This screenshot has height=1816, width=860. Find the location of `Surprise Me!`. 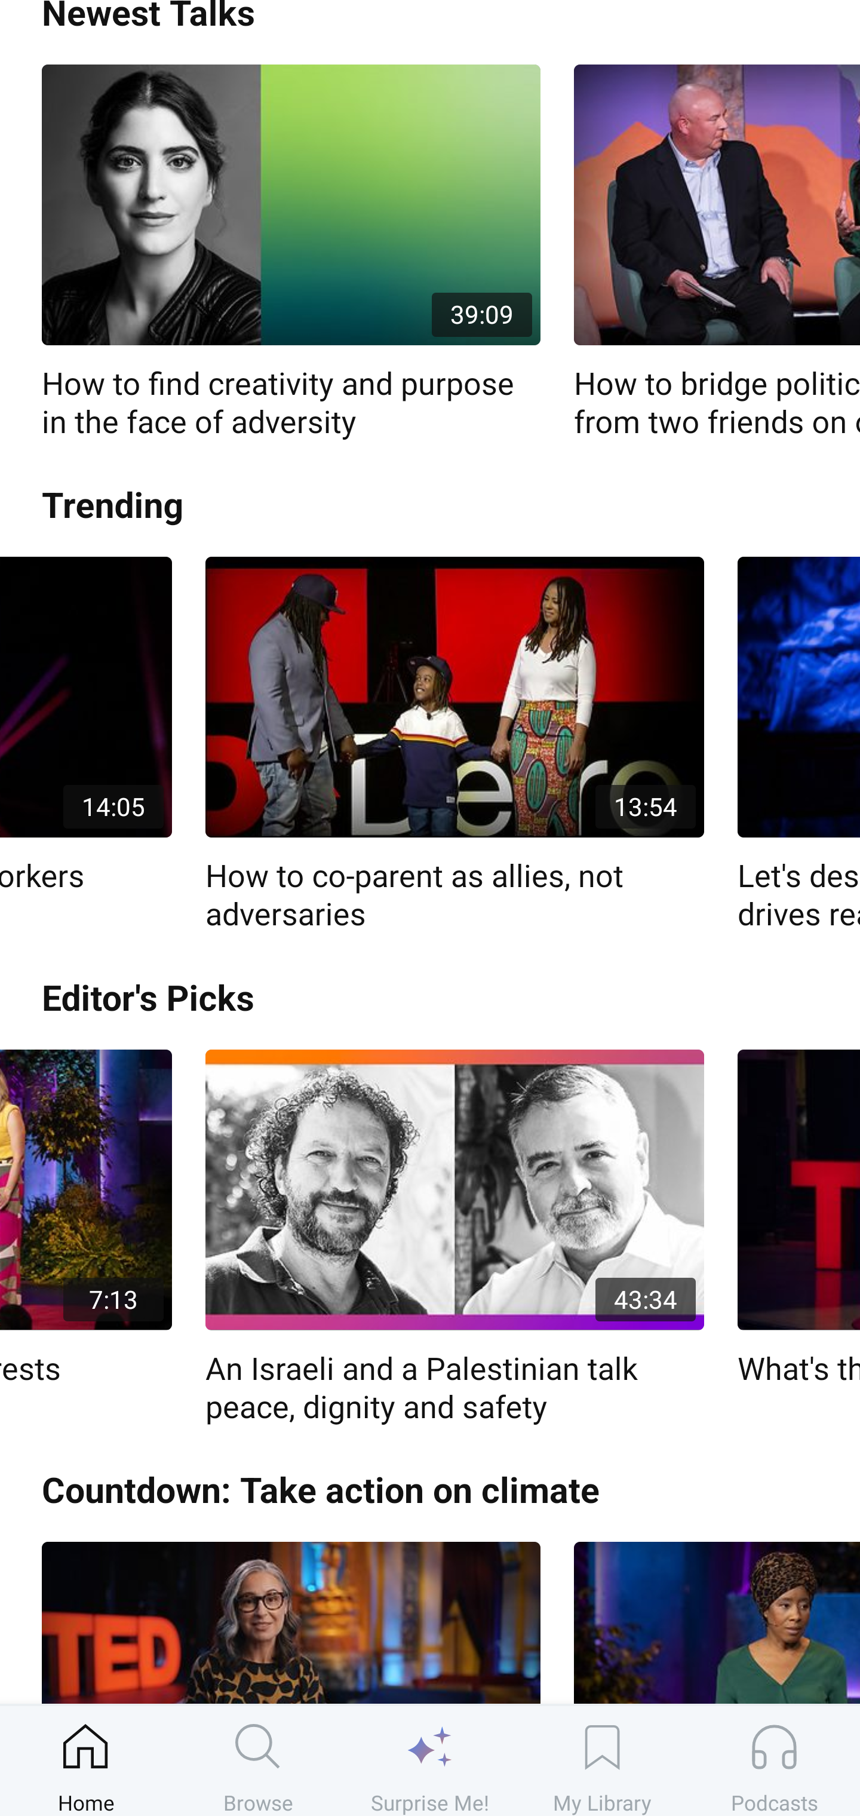

Surprise Me! is located at coordinates (430, 1760).